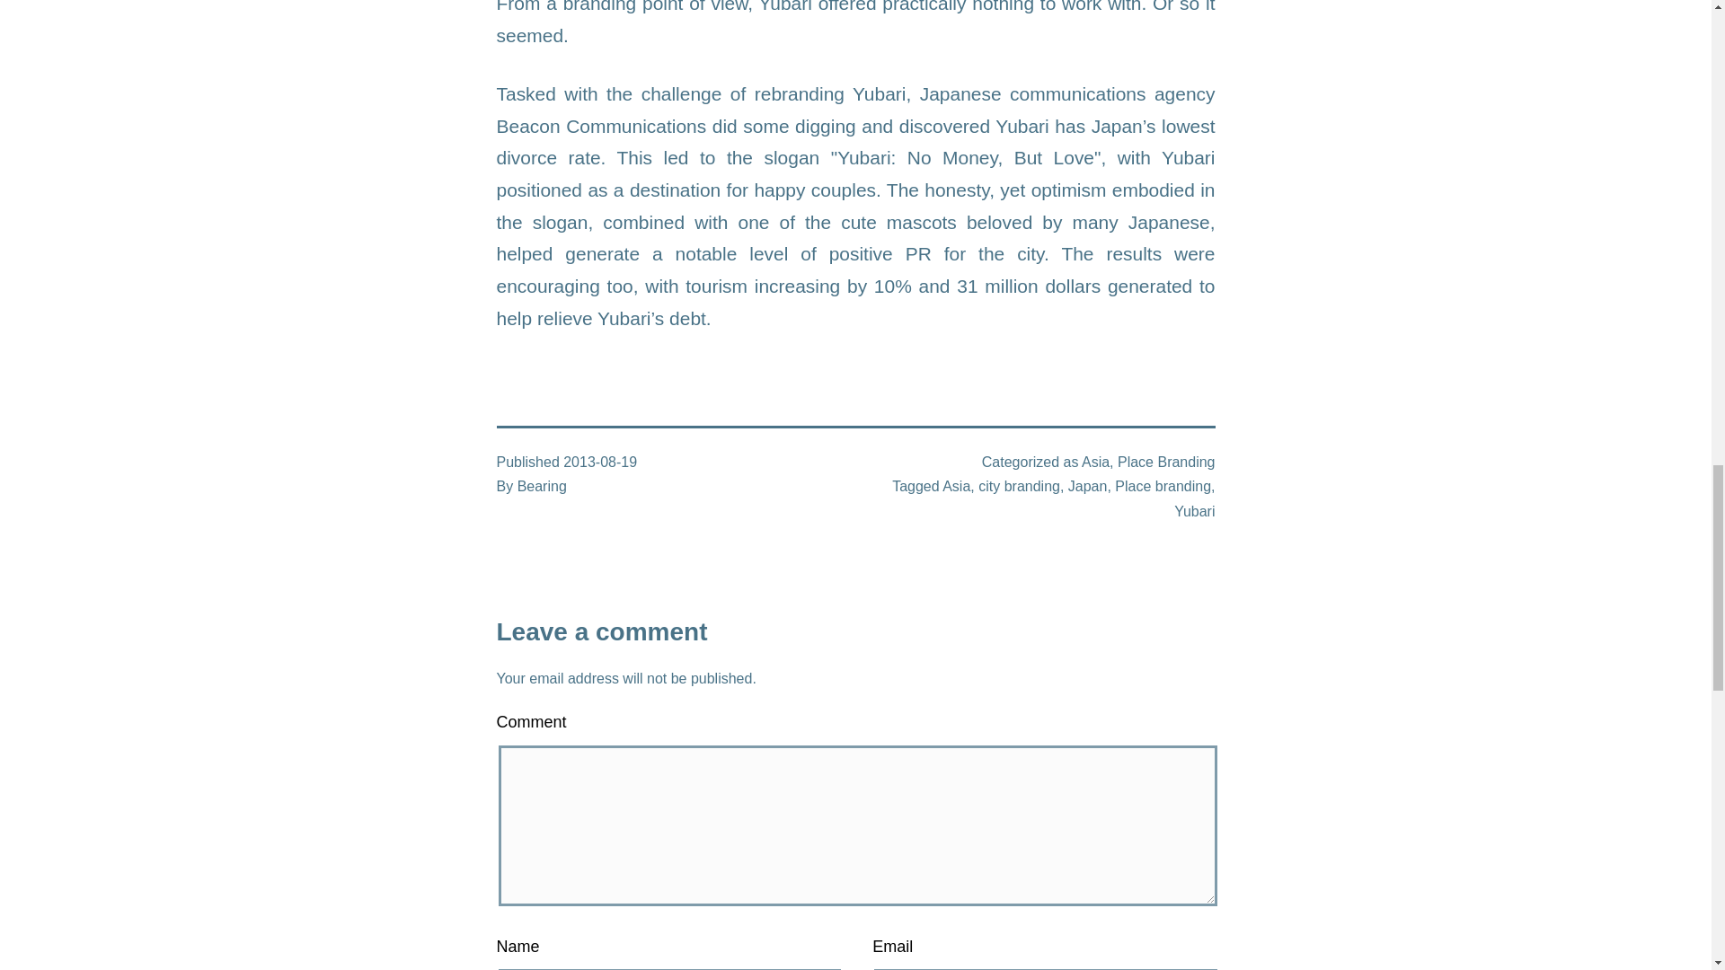 This screenshot has width=1725, height=970. I want to click on city branding, so click(1019, 486).